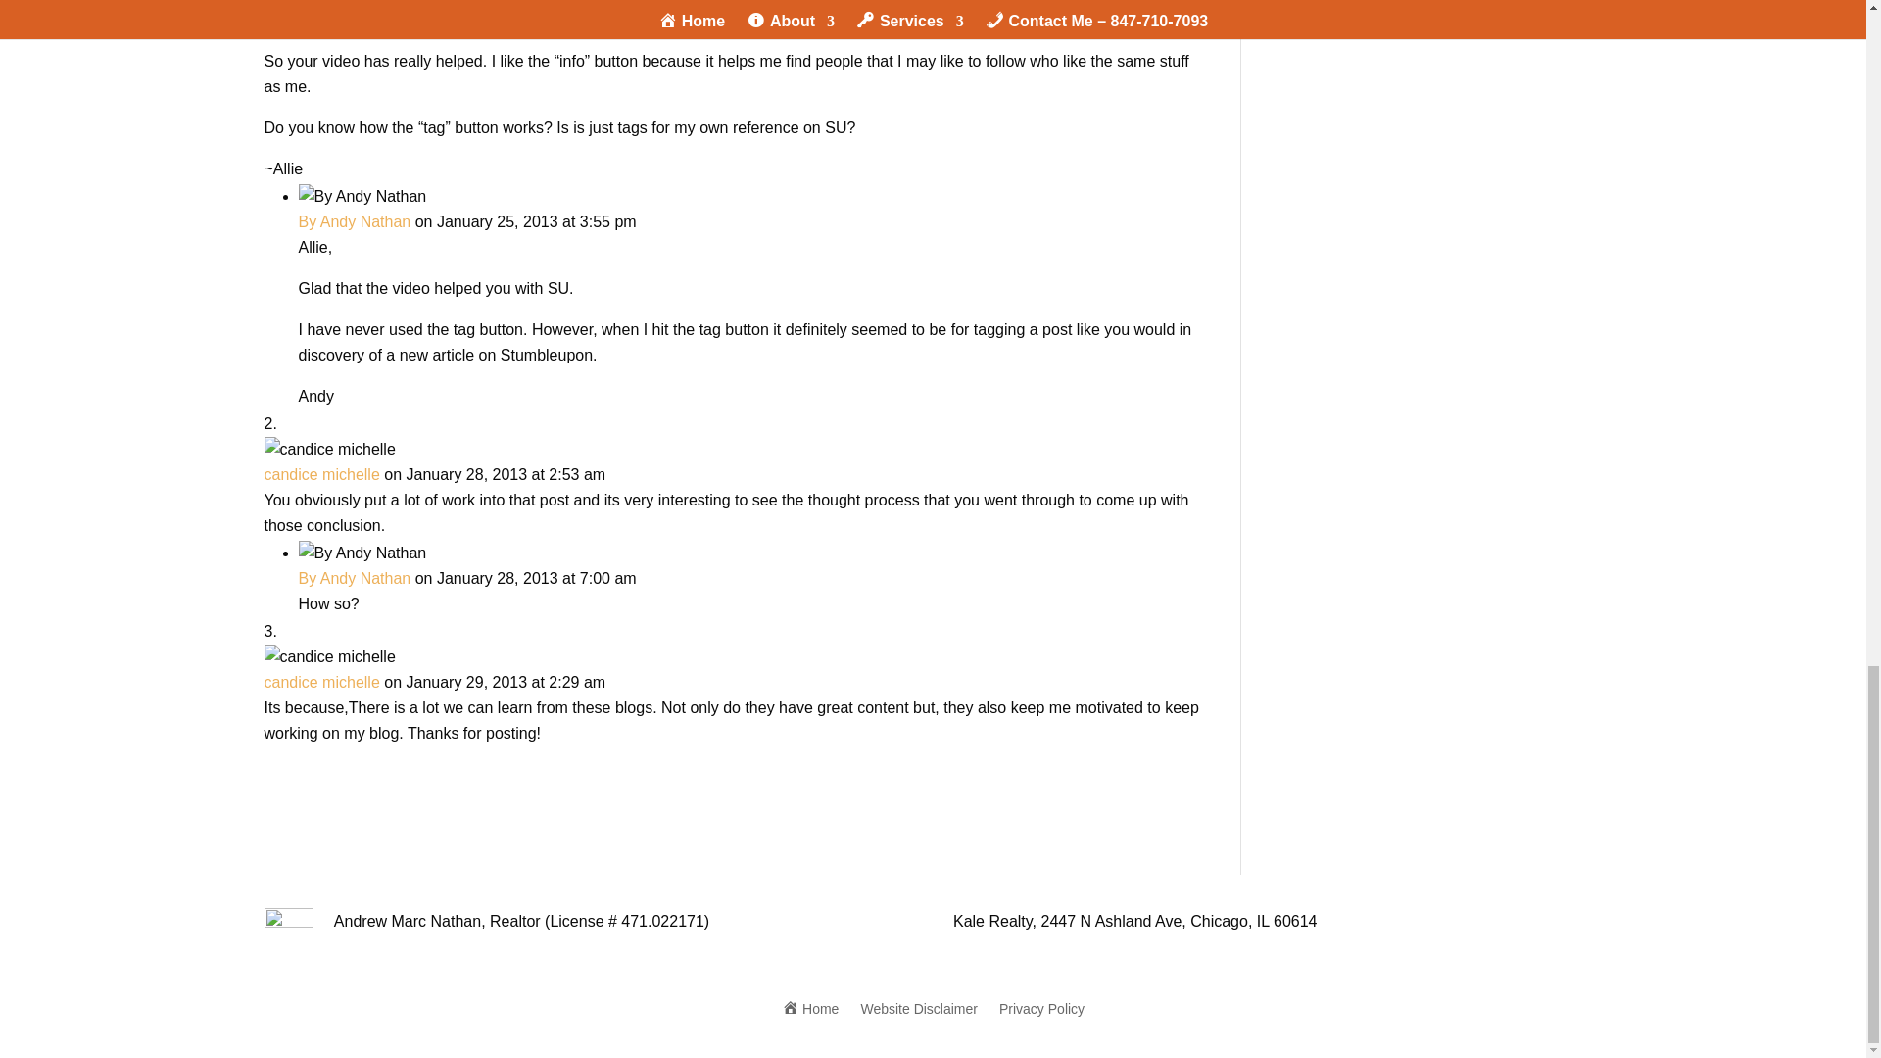 Image resolution: width=1881 pixels, height=1058 pixels. What do you see at coordinates (1041, 1005) in the screenshot?
I see `Privacy Policy` at bounding box center [1041, 1005].